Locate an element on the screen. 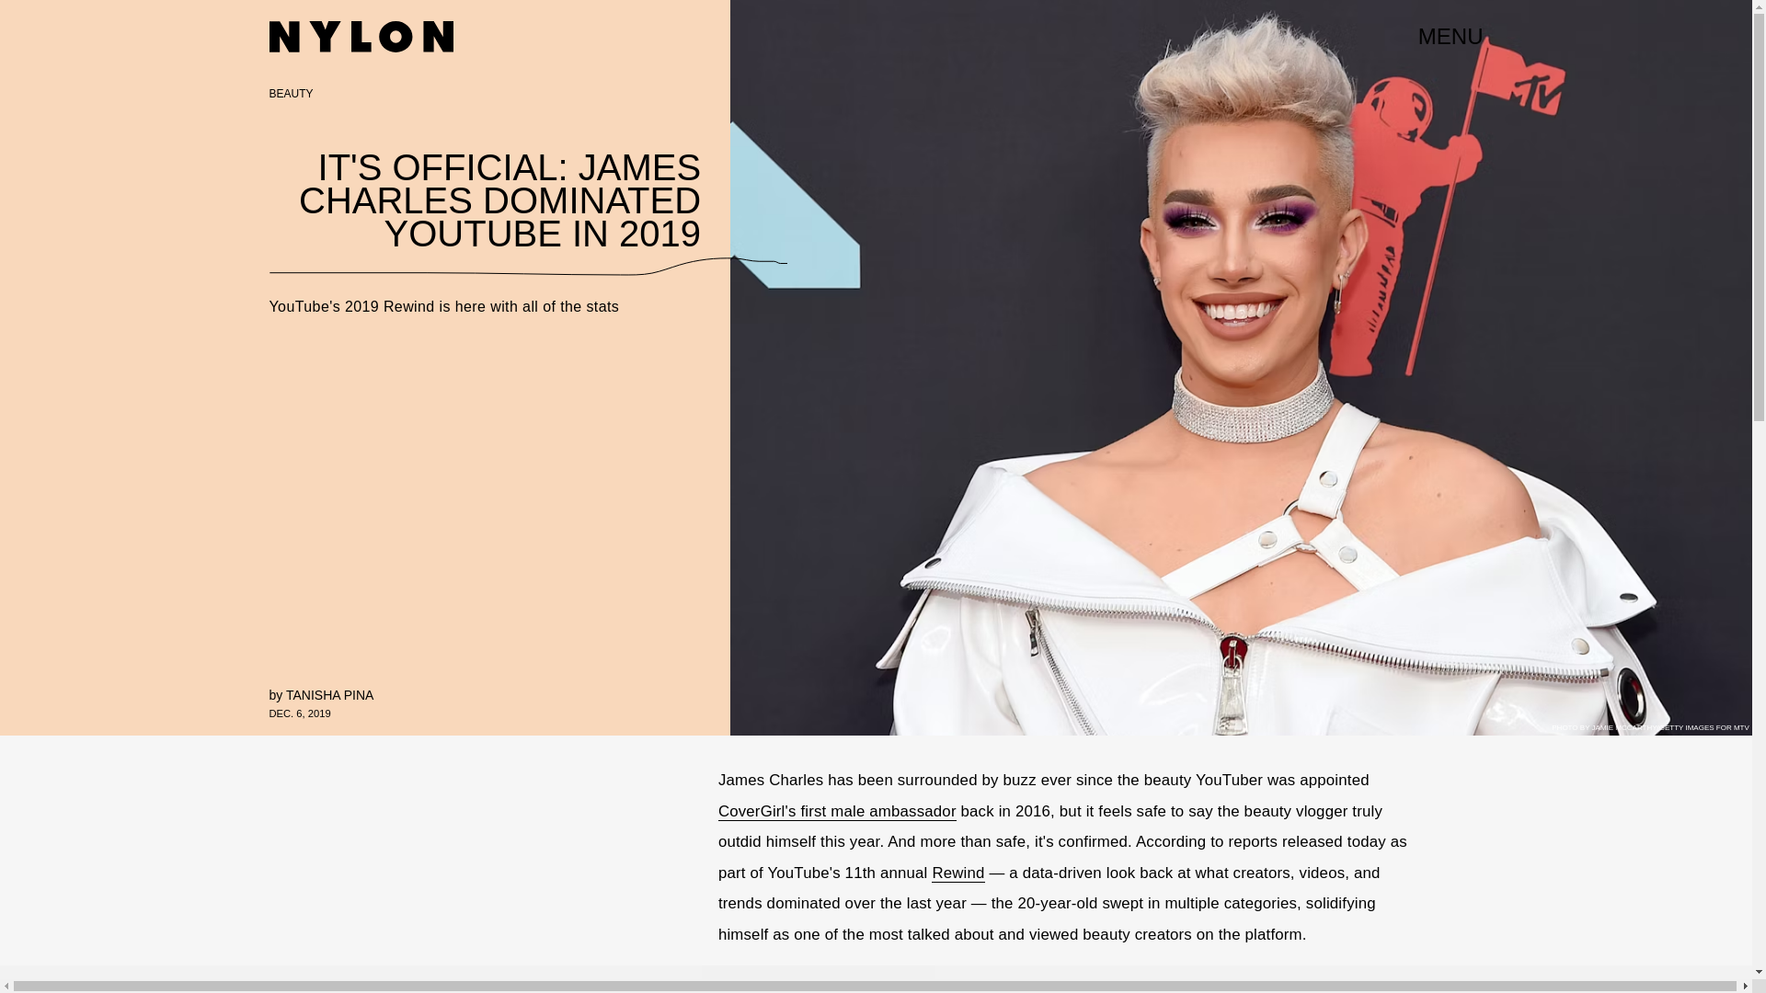 Image resolution: width=1766 pixels, height=993 pixels. TANISHA PINA is located at coordinates (329, 695).